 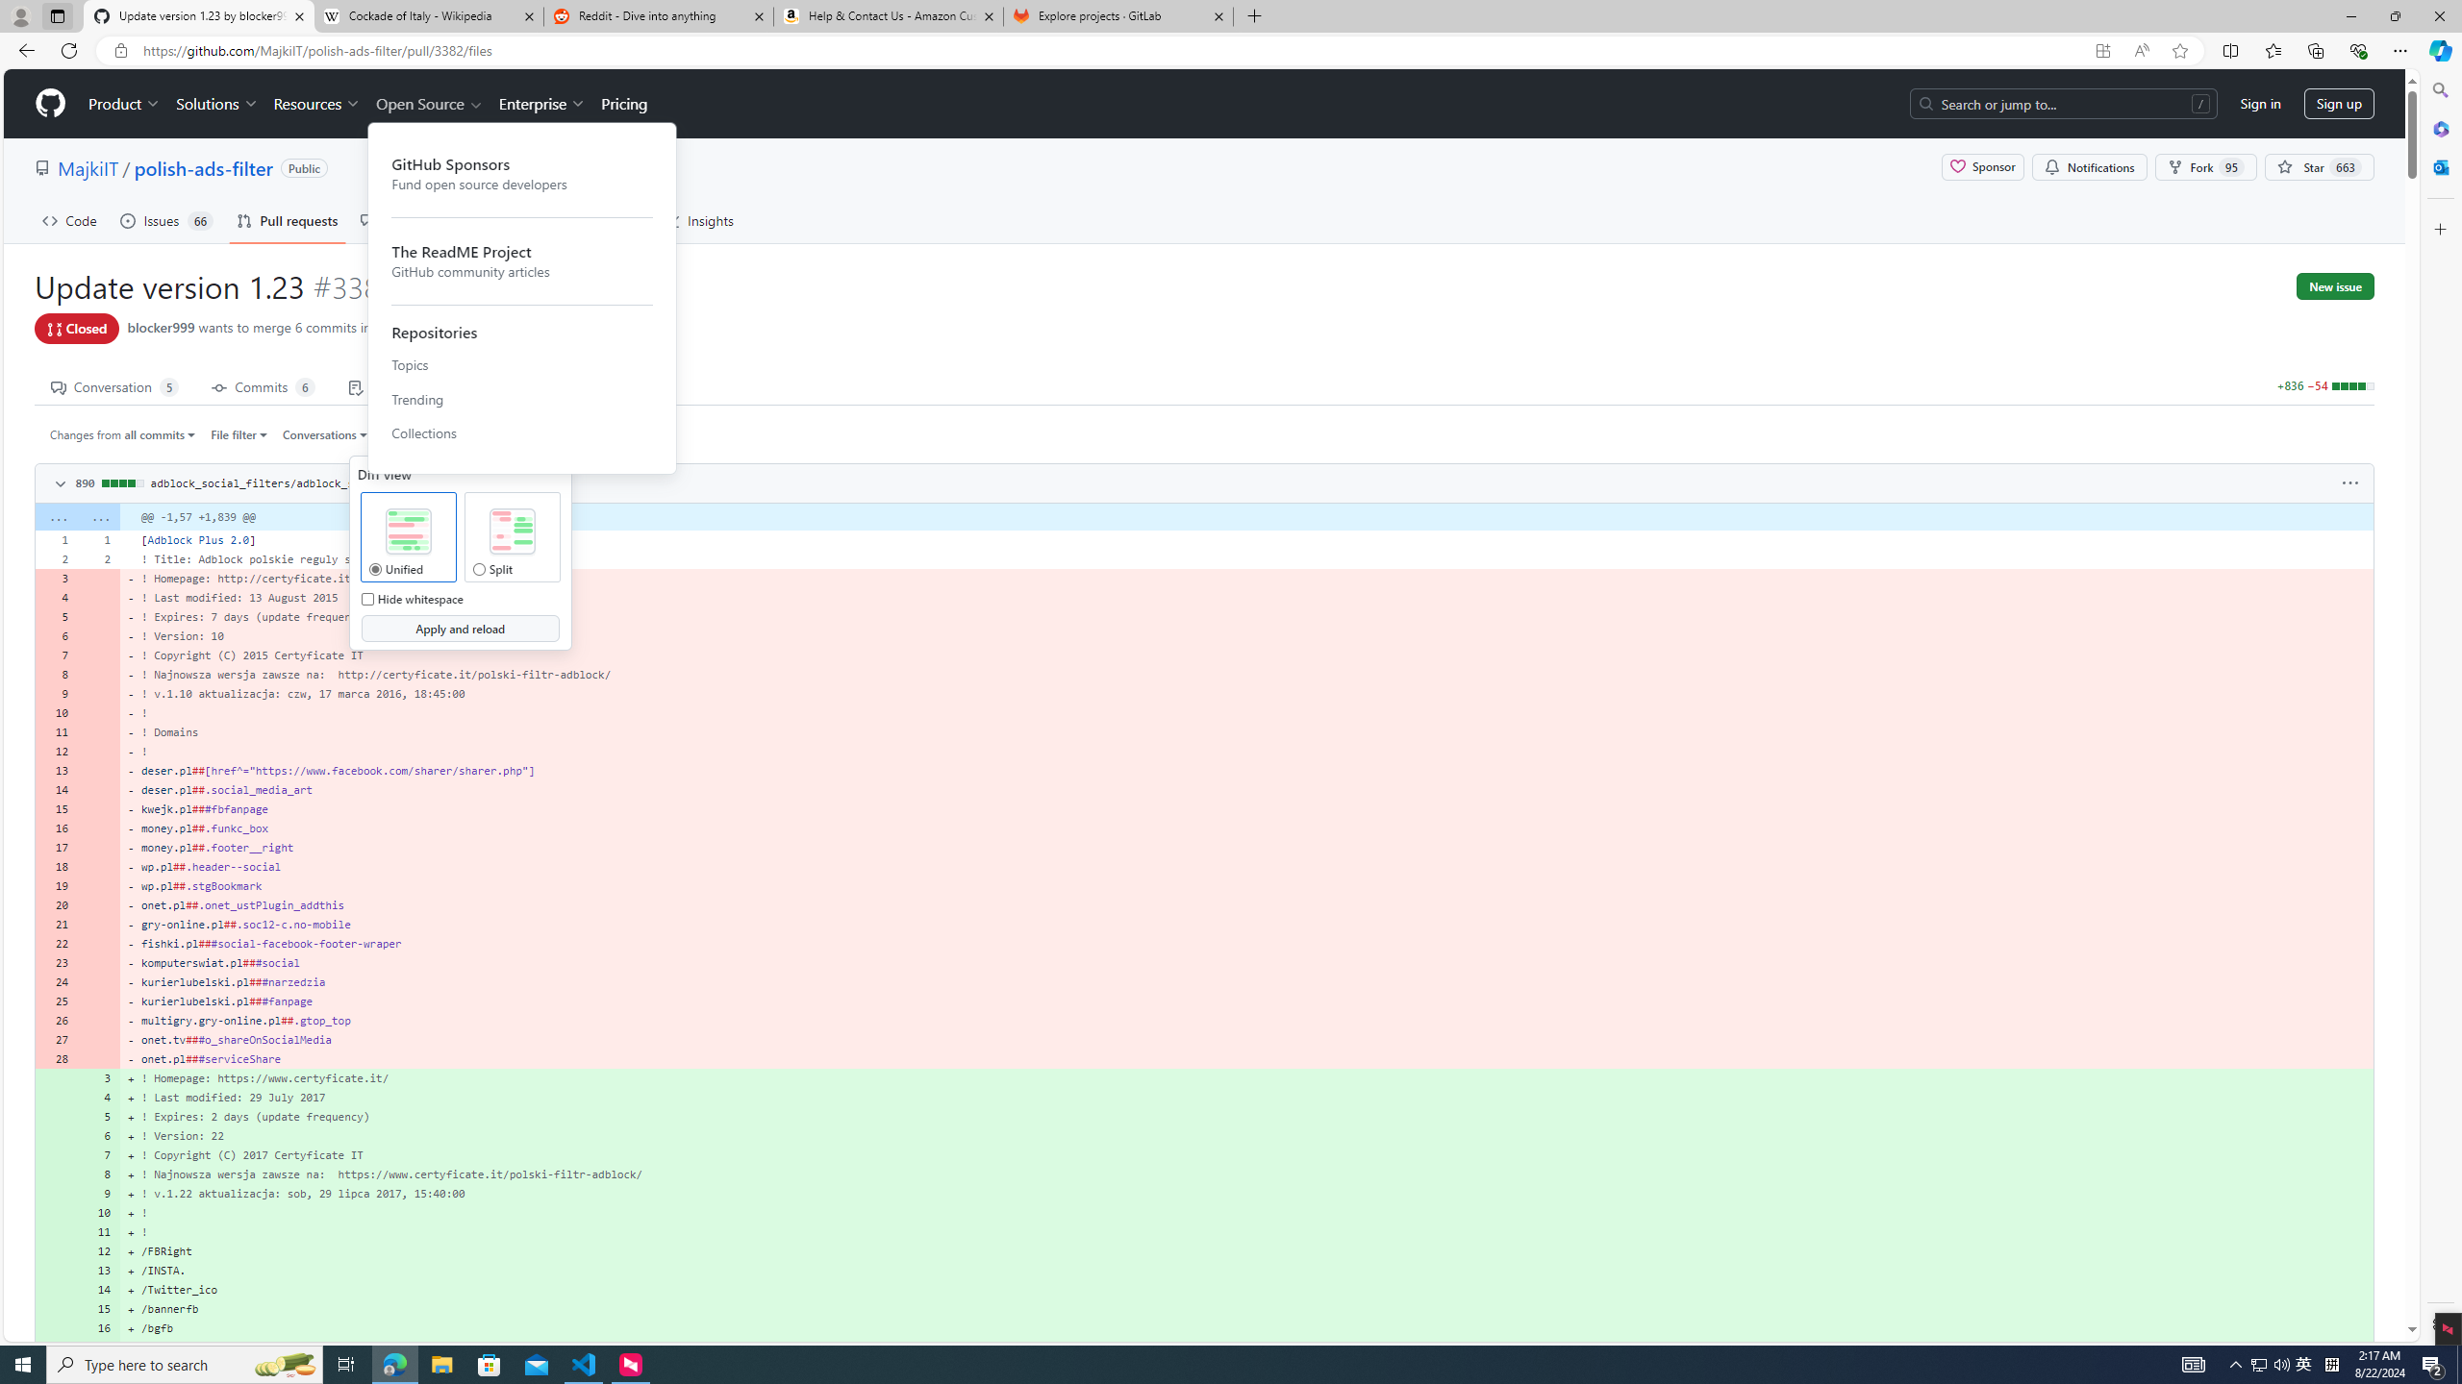 What do you see at coordinates (523, 174) in the screenshot?
I see `GitHub Sponsors Fund open source developers` at bounding box center [523, 174].